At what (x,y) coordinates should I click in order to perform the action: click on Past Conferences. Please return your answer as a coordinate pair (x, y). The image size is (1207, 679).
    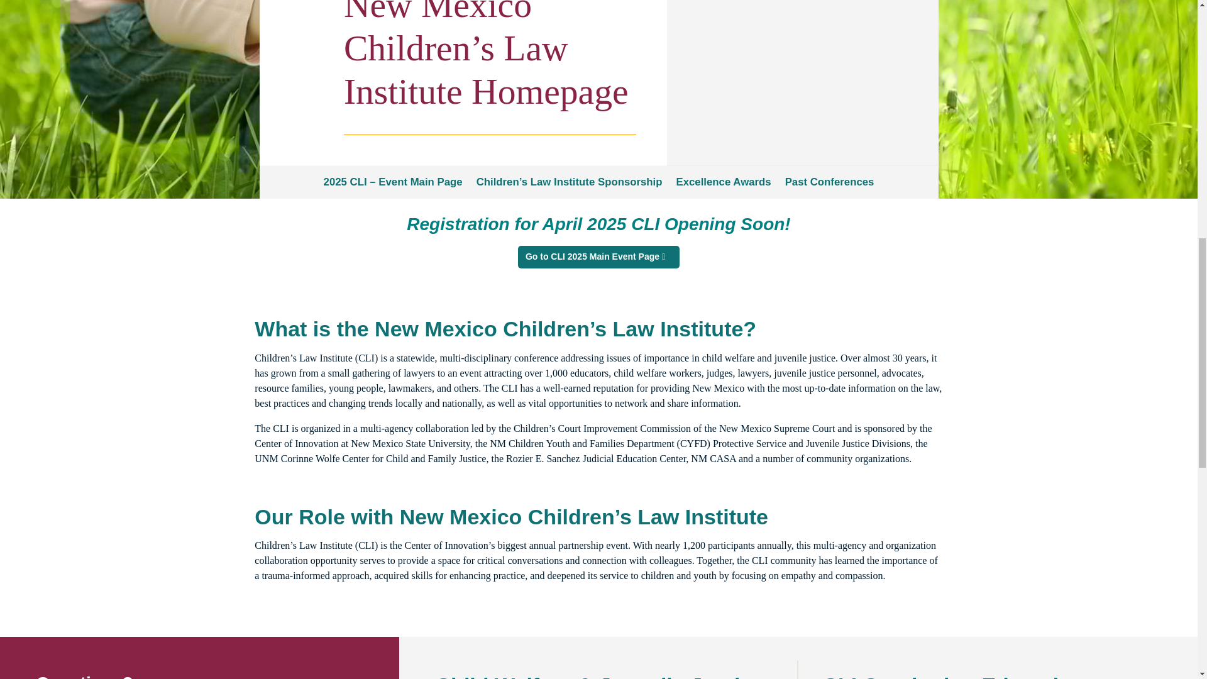
    Looking at the image, I should click on (830, 184).